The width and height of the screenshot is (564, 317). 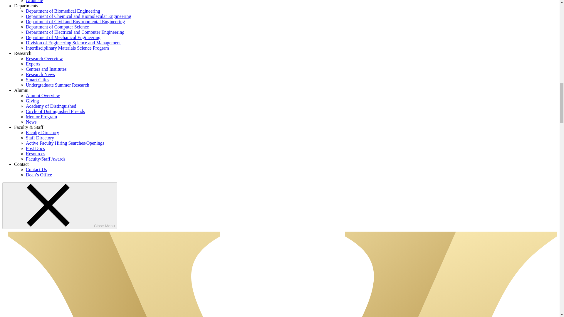 I want to click on Graduate, so click(x=35, y=1).